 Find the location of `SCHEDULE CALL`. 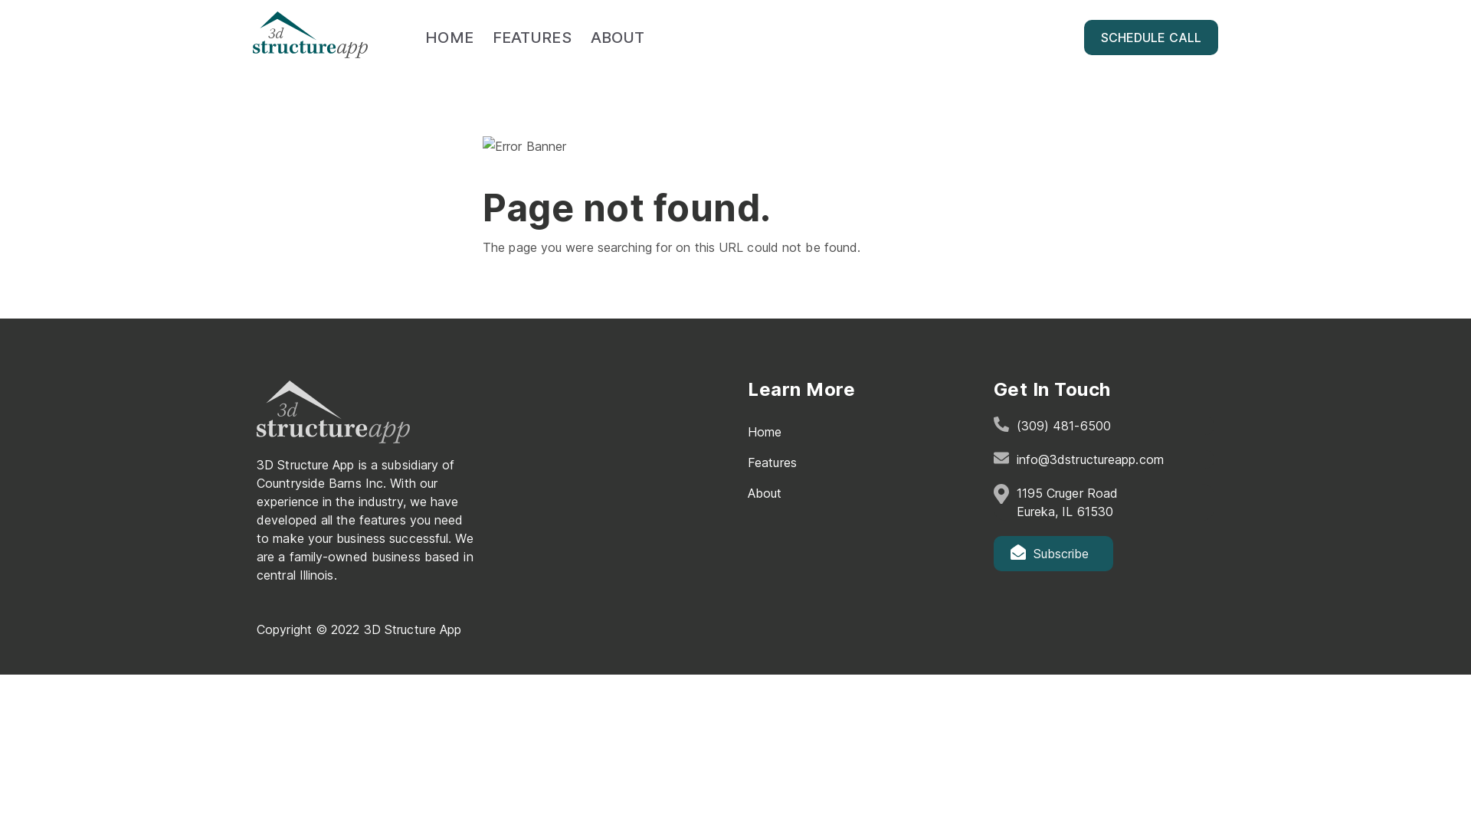

SCHEDULE CALL is located at coordinates (1151, 38).